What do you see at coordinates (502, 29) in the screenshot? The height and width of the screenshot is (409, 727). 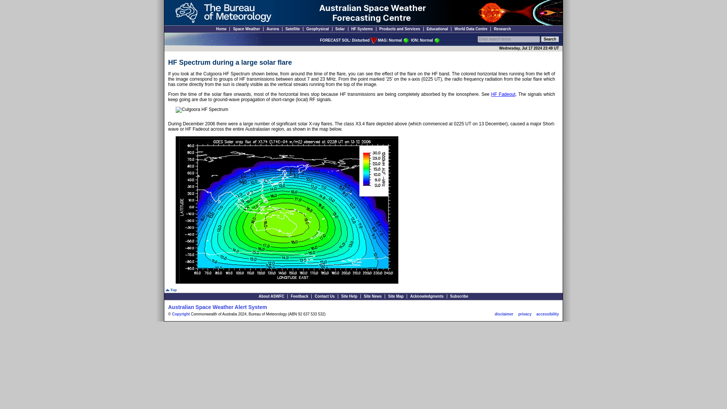 I see `Research` at bounding box center [502, 29].